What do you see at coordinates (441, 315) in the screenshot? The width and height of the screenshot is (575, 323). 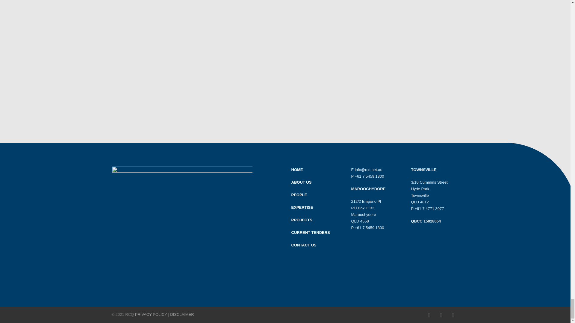 I see `Instagram` at bounding box center [441, 315].